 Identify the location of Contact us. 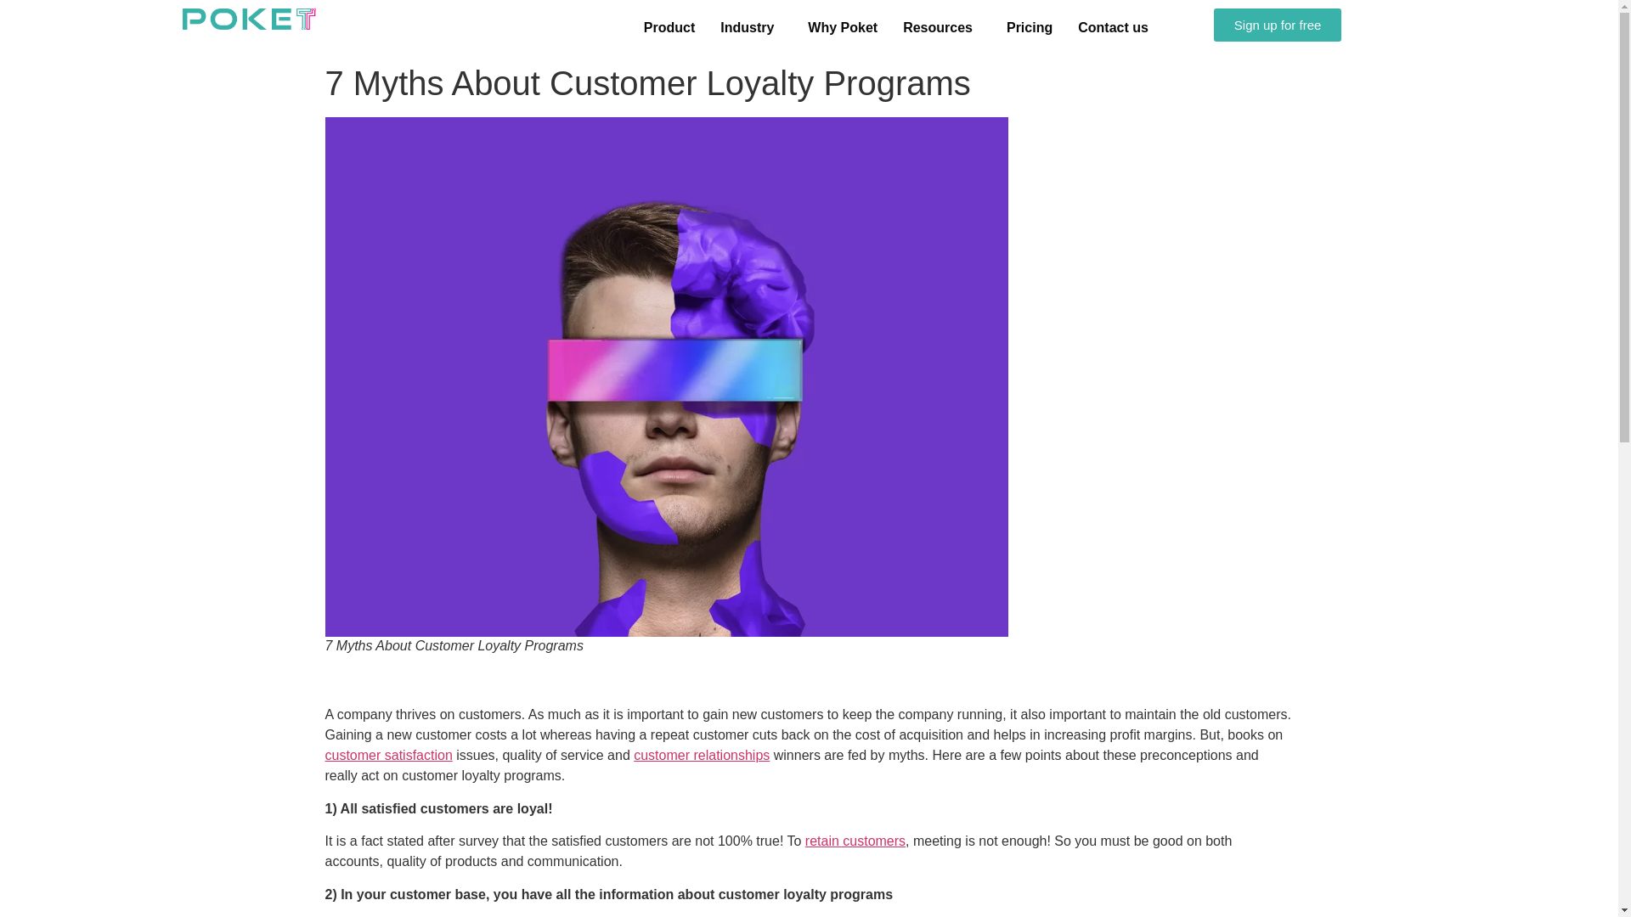
(1113, 27).